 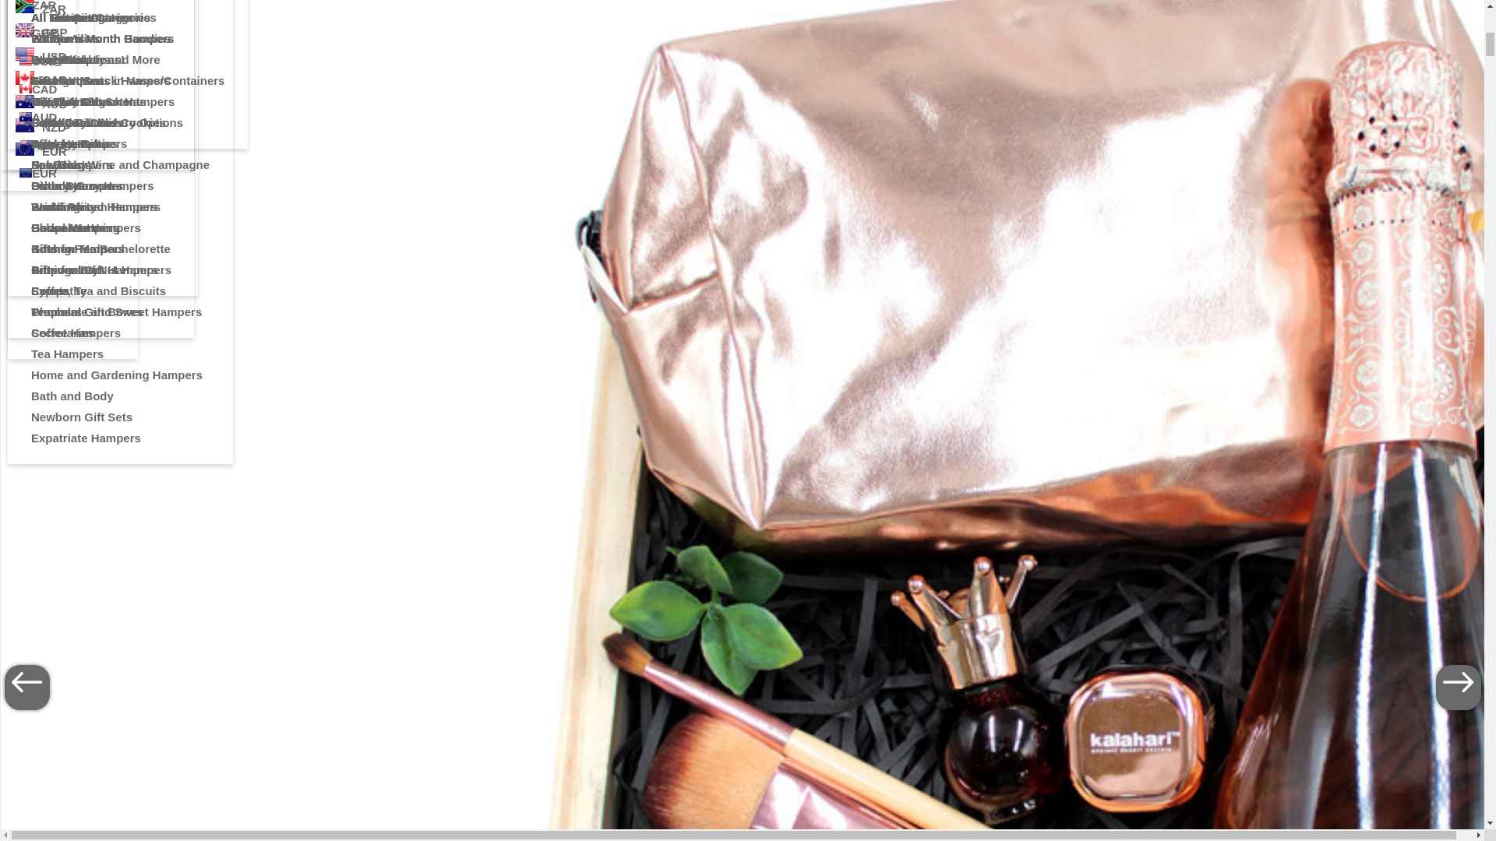 What do you see at coordinates (103, 206) in the screenshot?
I see `Personalised Hampers` at bounding box center [103, 206].